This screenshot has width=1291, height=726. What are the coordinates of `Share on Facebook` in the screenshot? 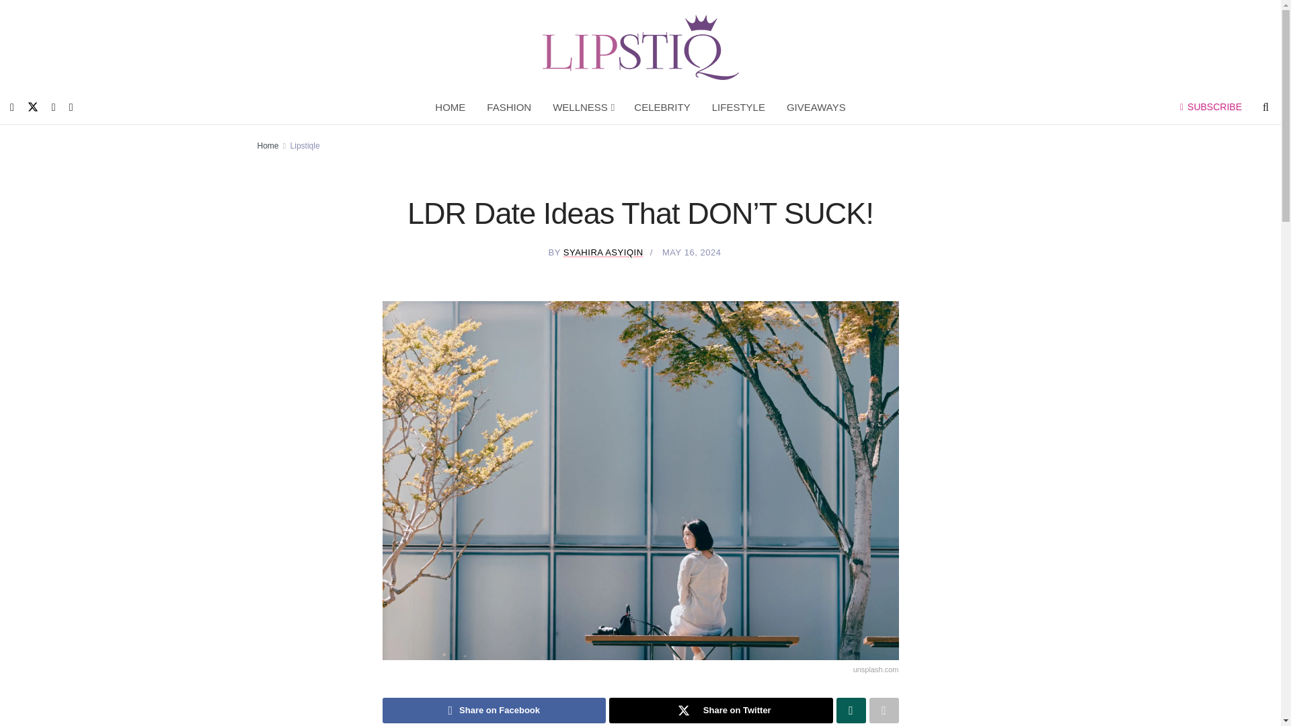 It's located at (494, 710).